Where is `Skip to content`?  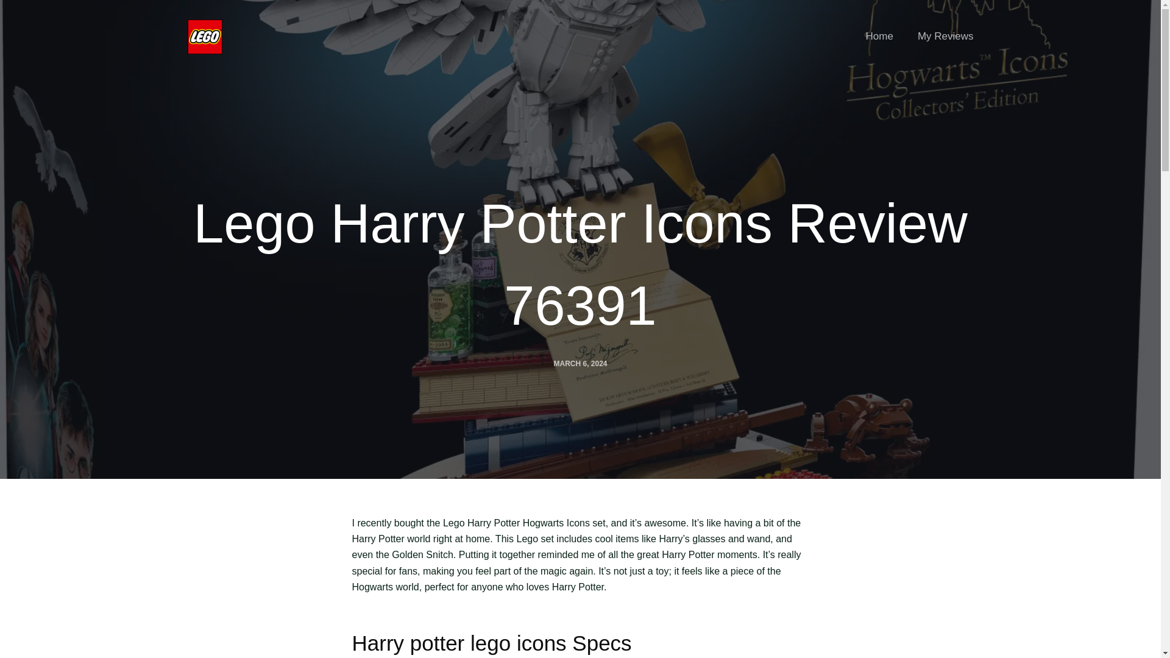 Skip to content is located at coordinates (12, 6).